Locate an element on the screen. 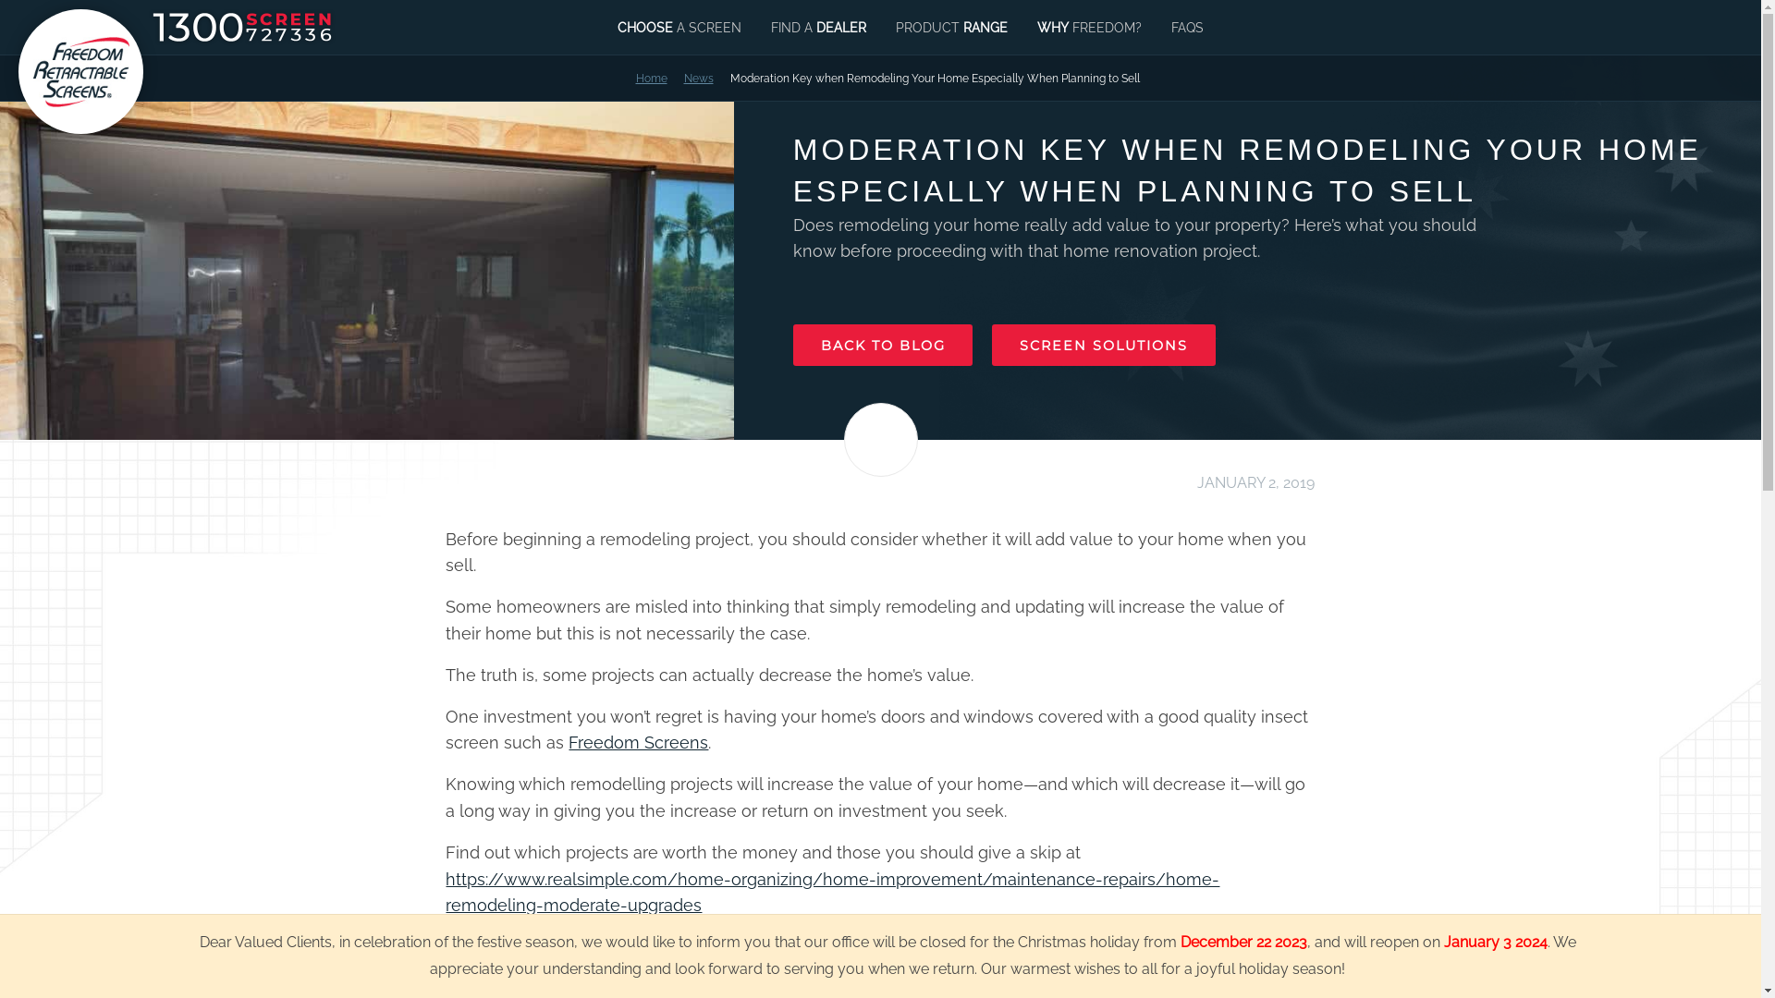  SCREEN SOLUTIONS is located at coordinates (1104, 346).